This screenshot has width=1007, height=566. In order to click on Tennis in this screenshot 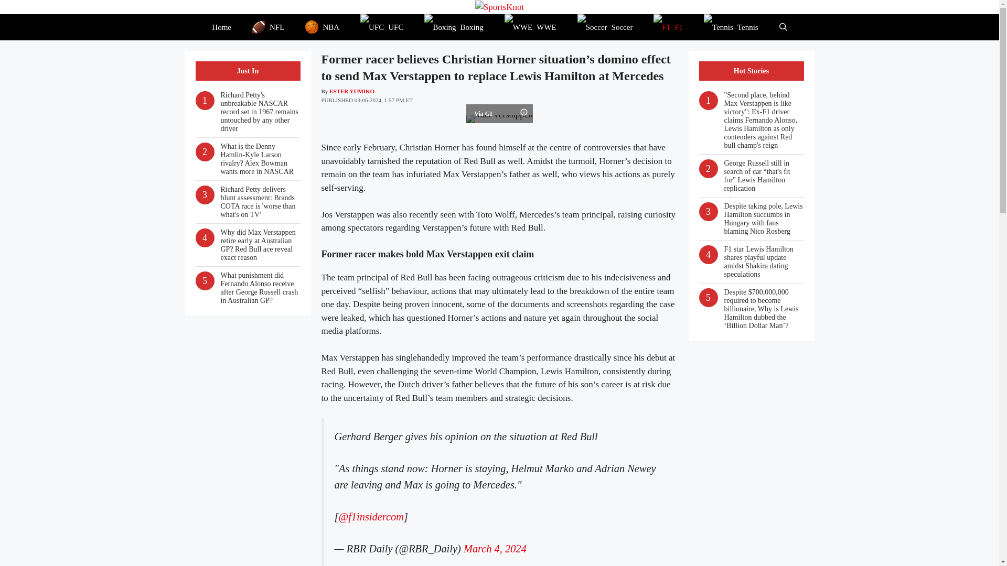, I will do `click(731, 27)`.